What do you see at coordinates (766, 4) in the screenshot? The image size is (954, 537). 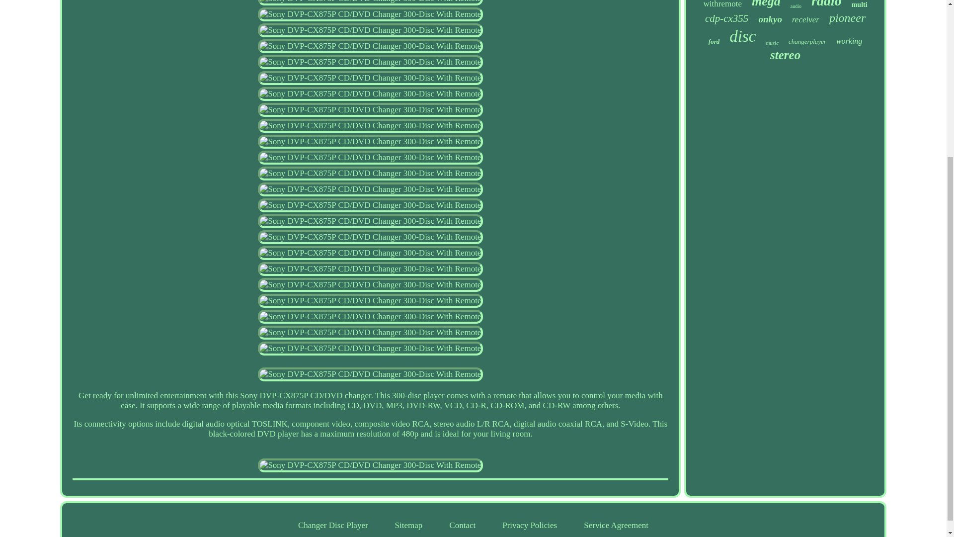 I see `mega` at bounding box center [766, 4].